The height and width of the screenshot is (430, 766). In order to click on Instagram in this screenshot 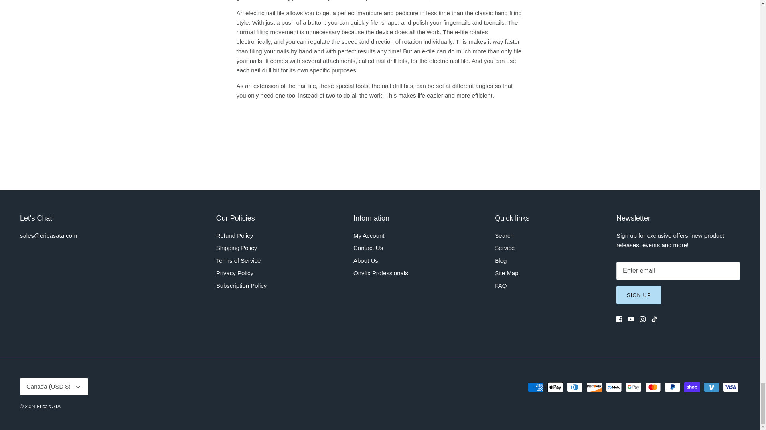, I will do `click(642, 319)`.